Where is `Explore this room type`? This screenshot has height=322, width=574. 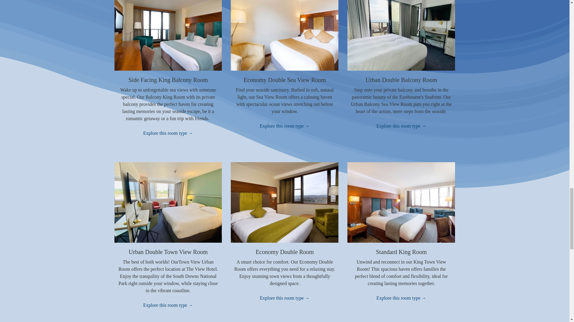
Explore this room type is located at coordinates (168, 133).